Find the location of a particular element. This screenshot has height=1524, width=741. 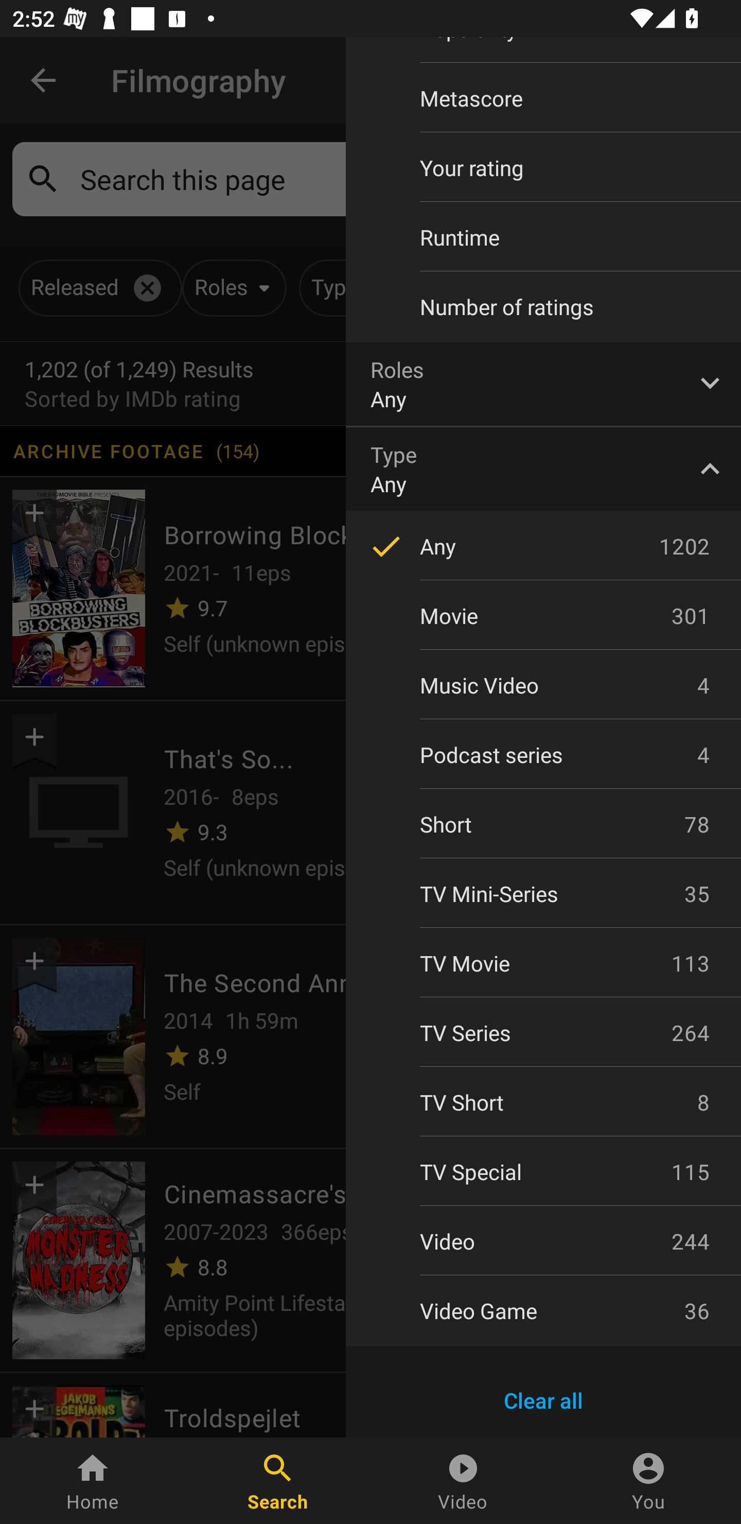

You is located at coordinates (648, 1481).